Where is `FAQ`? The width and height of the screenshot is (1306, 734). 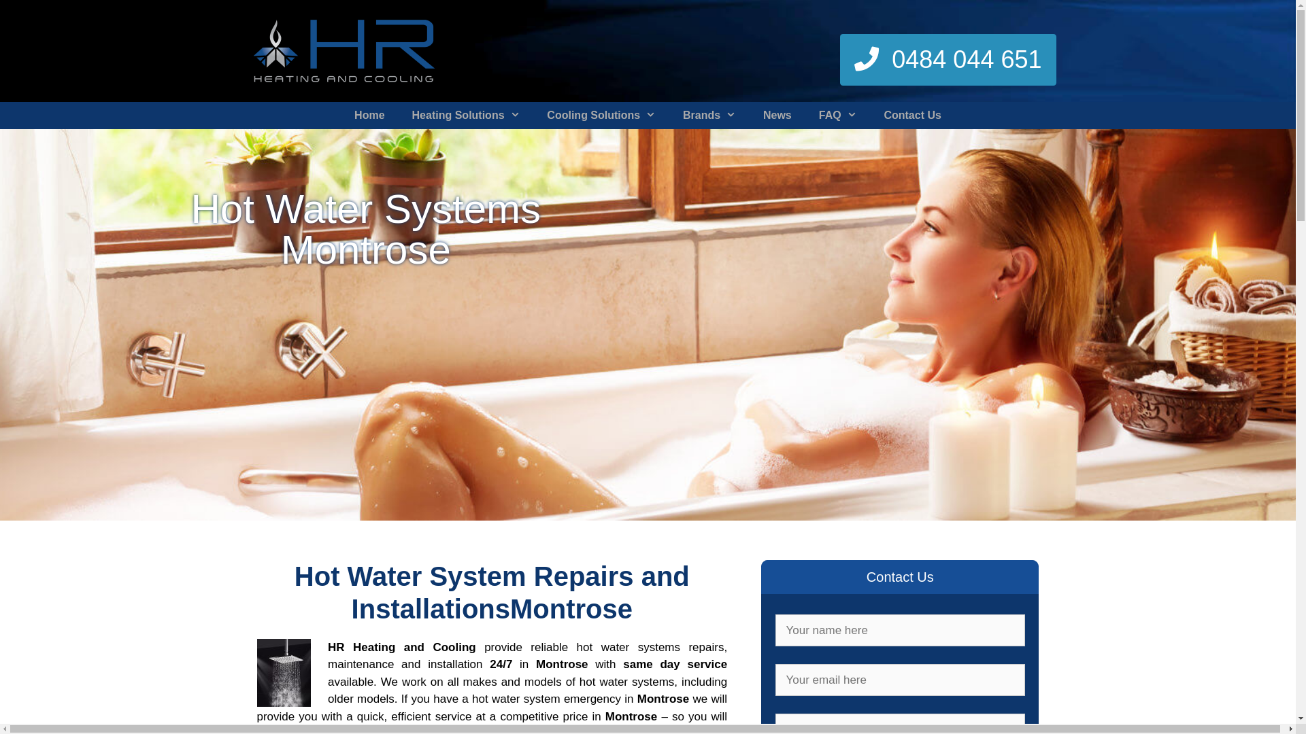 FAQ is located at coordinates (838, 116).